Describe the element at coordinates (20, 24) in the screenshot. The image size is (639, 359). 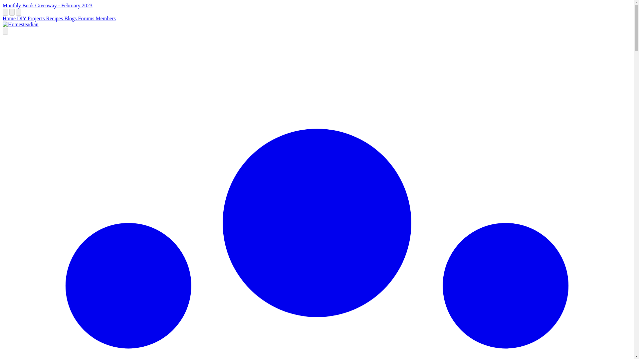
I see `Homesteadian` at that location.